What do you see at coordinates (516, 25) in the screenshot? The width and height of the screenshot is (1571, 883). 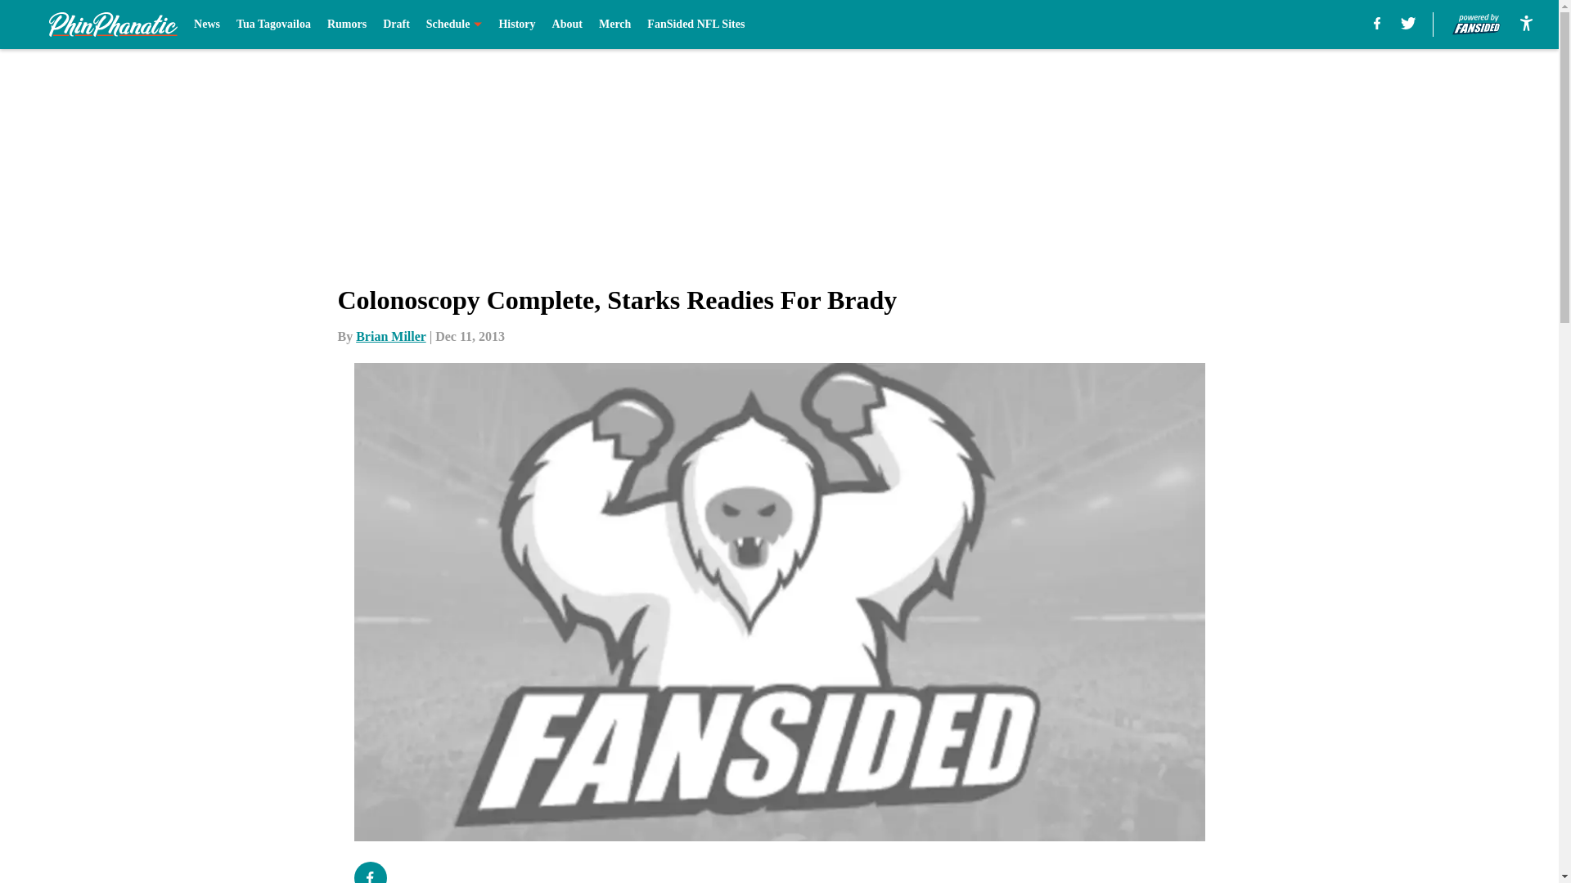 I see `History` at bounding box center [516, 25].